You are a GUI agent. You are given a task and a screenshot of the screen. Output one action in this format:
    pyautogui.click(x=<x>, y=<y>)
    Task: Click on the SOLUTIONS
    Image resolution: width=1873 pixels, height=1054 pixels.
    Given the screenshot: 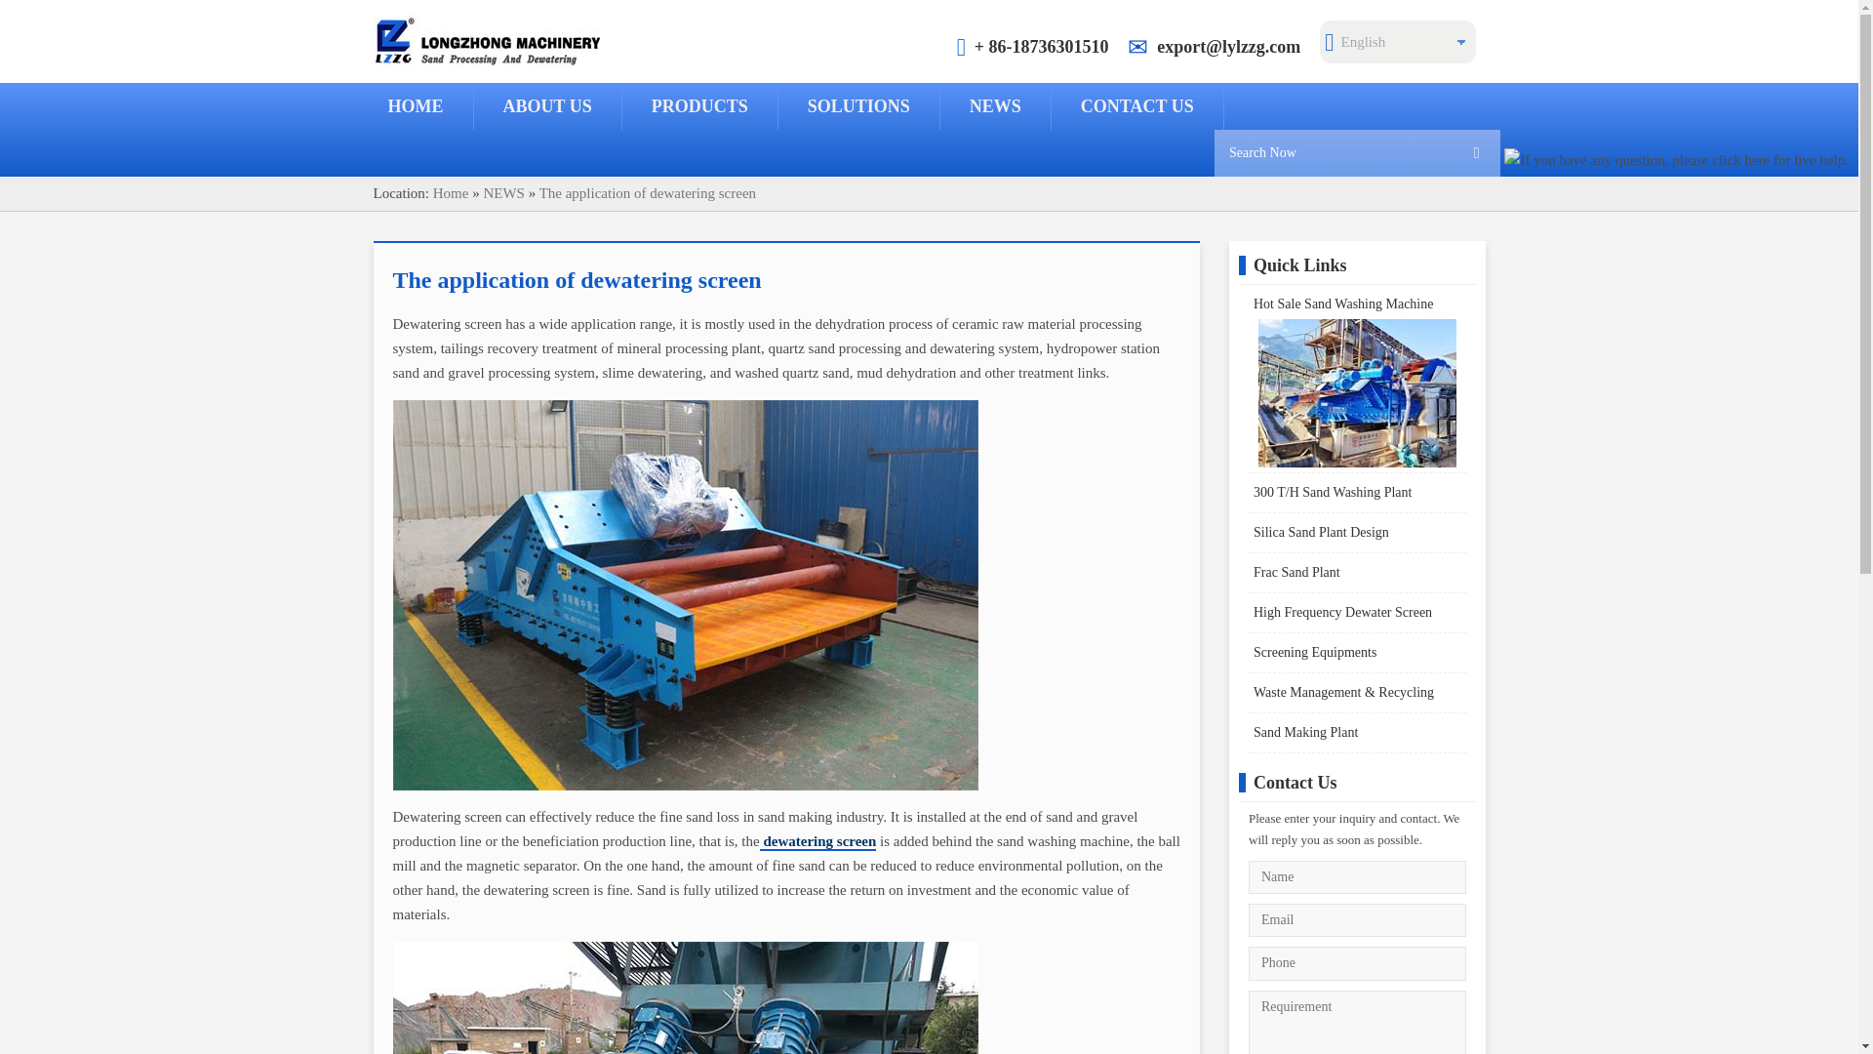 What is the action you would take?
    pyautogui.click(x=858, y=105)
    